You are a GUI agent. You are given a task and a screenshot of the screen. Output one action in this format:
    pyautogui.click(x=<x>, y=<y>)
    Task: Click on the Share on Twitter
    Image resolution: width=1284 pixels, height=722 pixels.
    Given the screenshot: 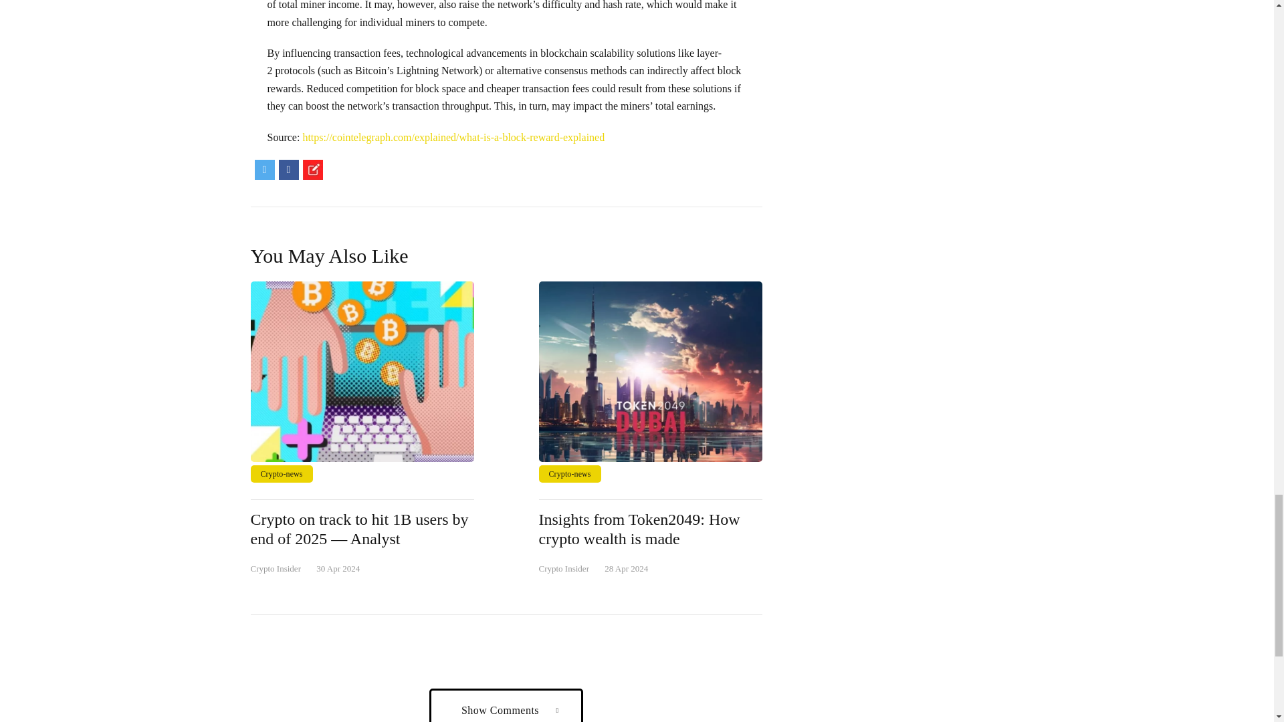 What is the action you would take?
    pyautogui.click(x=264, y=169)
    